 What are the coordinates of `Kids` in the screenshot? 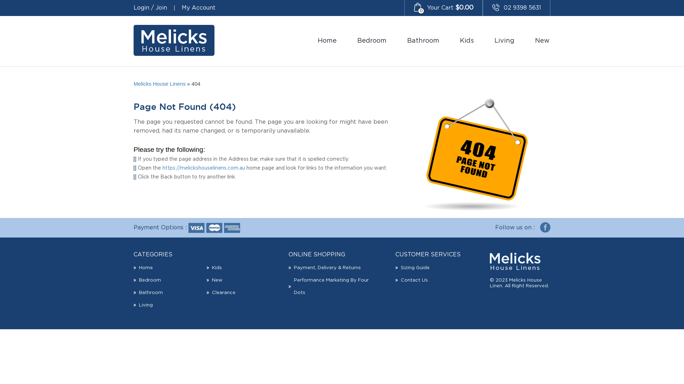 It's located at (467, 41).